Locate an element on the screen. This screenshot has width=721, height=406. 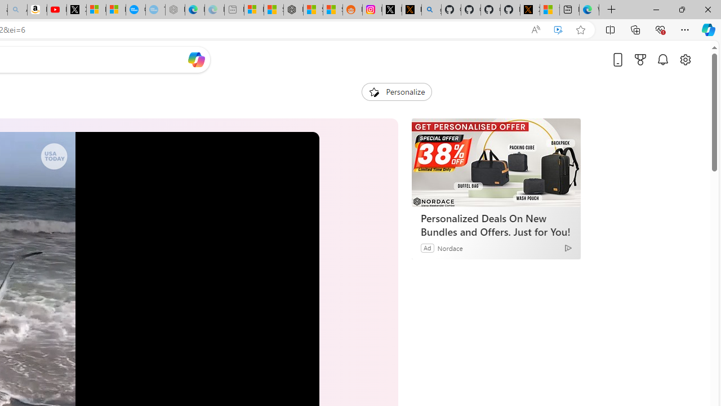
The most popular Google 'how to' searches - Sleeping is located at coordinates (155, 10).